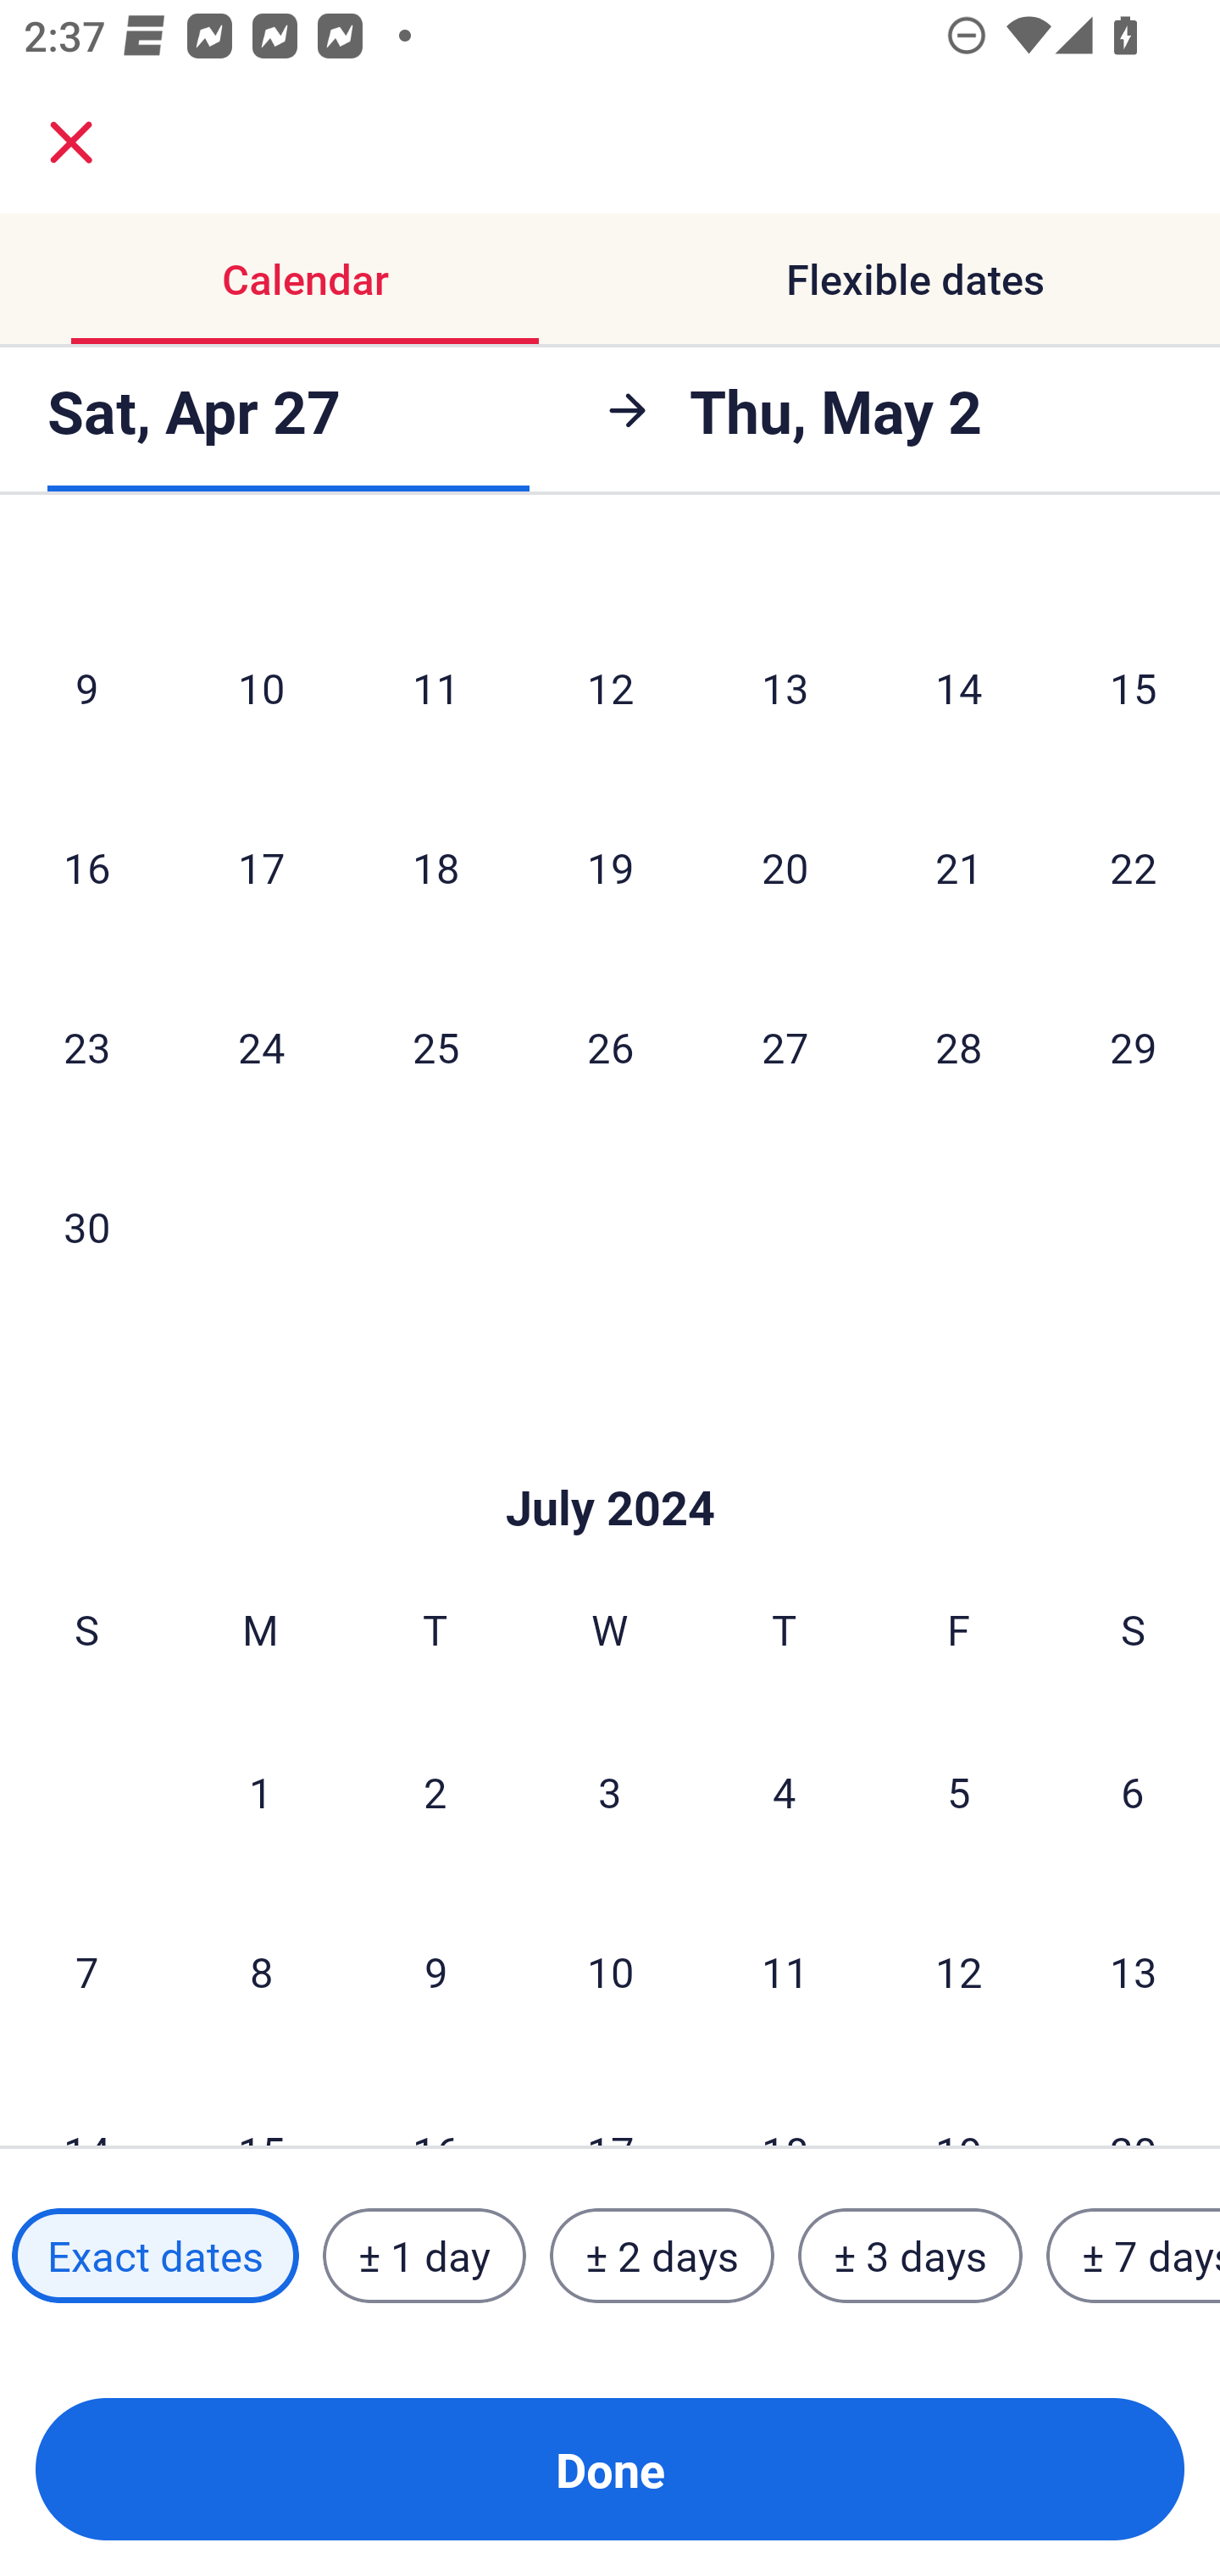 This screenshot has width=1220, height=2576. I want to click on 10 Monday, June 10, 2024, so click(261, 688).